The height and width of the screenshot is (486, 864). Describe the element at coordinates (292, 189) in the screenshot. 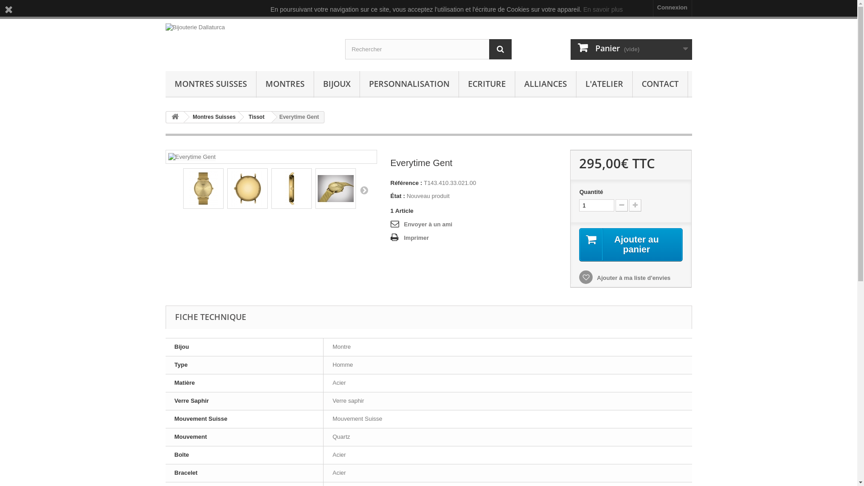

I see `Everytime Gent` at that location.